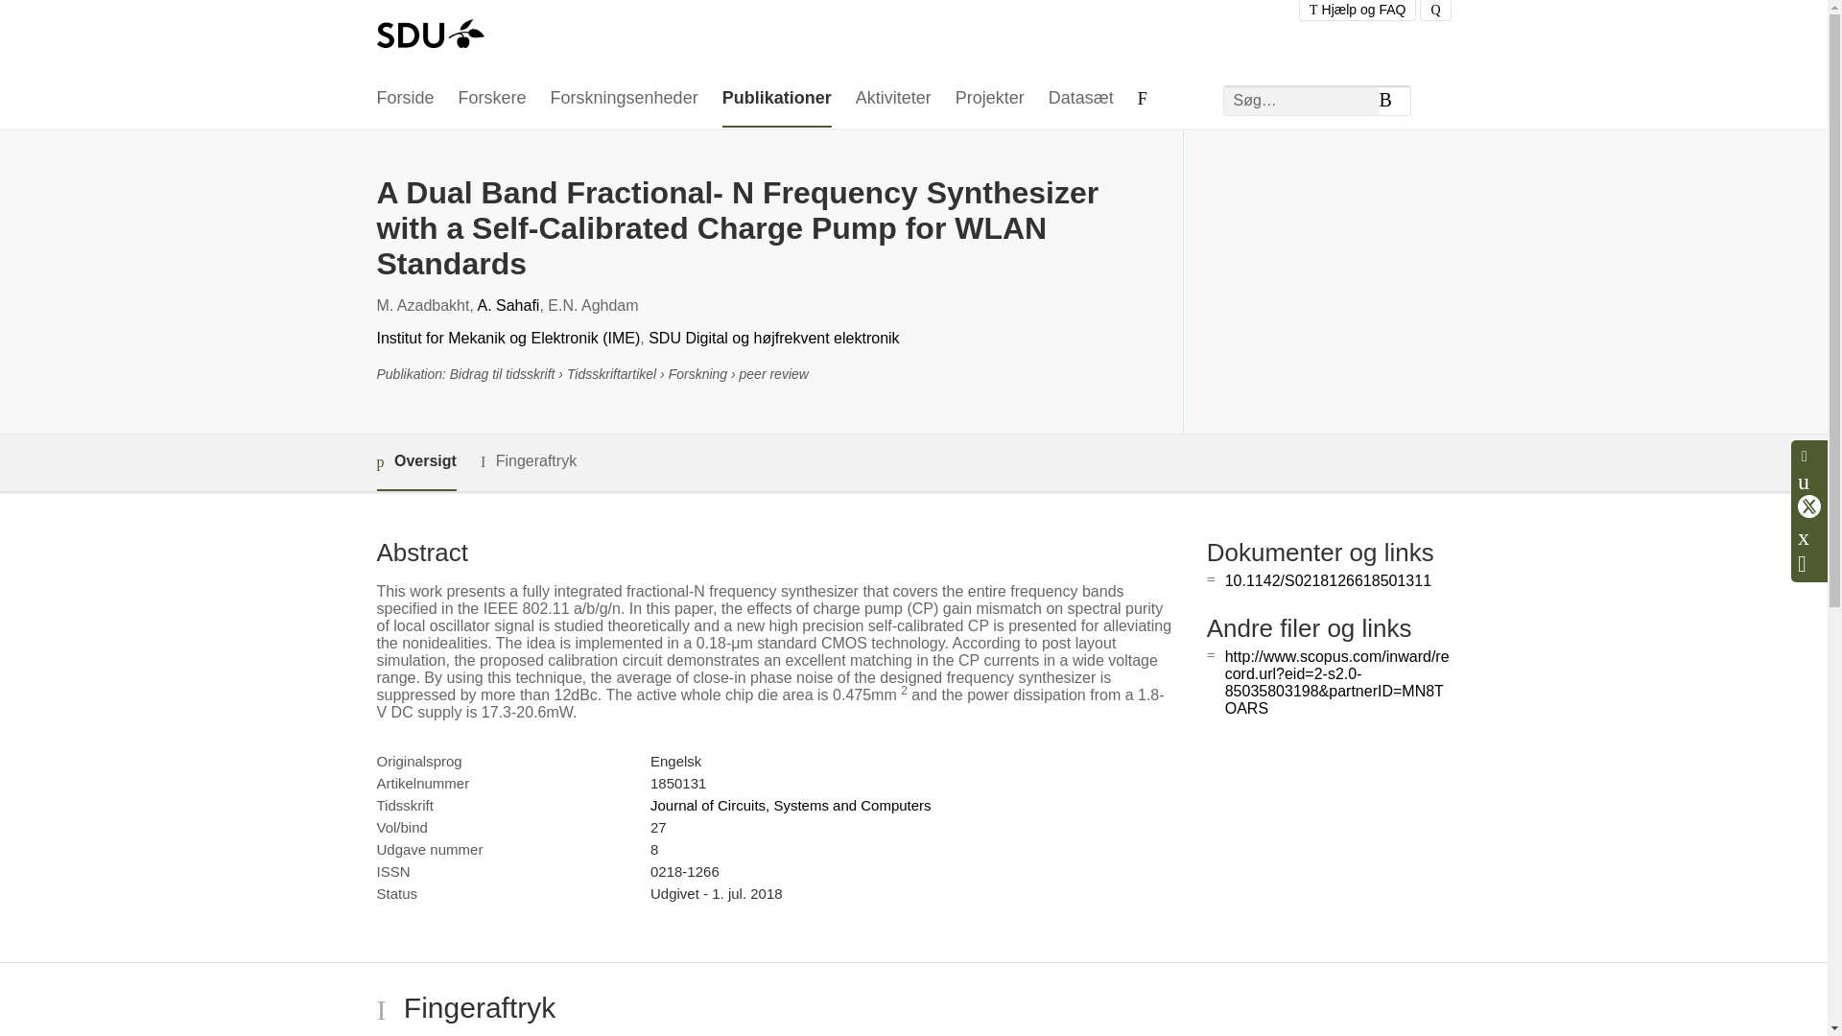 This screenshot has width=1842, height=1036. Describe the element at coordinates (528, 460) in the screenshot. I see `Fingeraftryk` at that location.